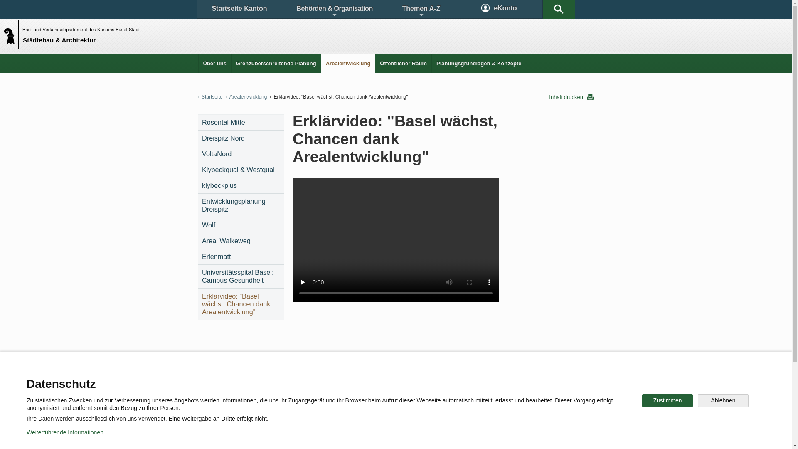 The image size is (798, 449). Describe the element at coordinates (239, 9) in the screenshot. I see `Startseite Kanton` at that location.